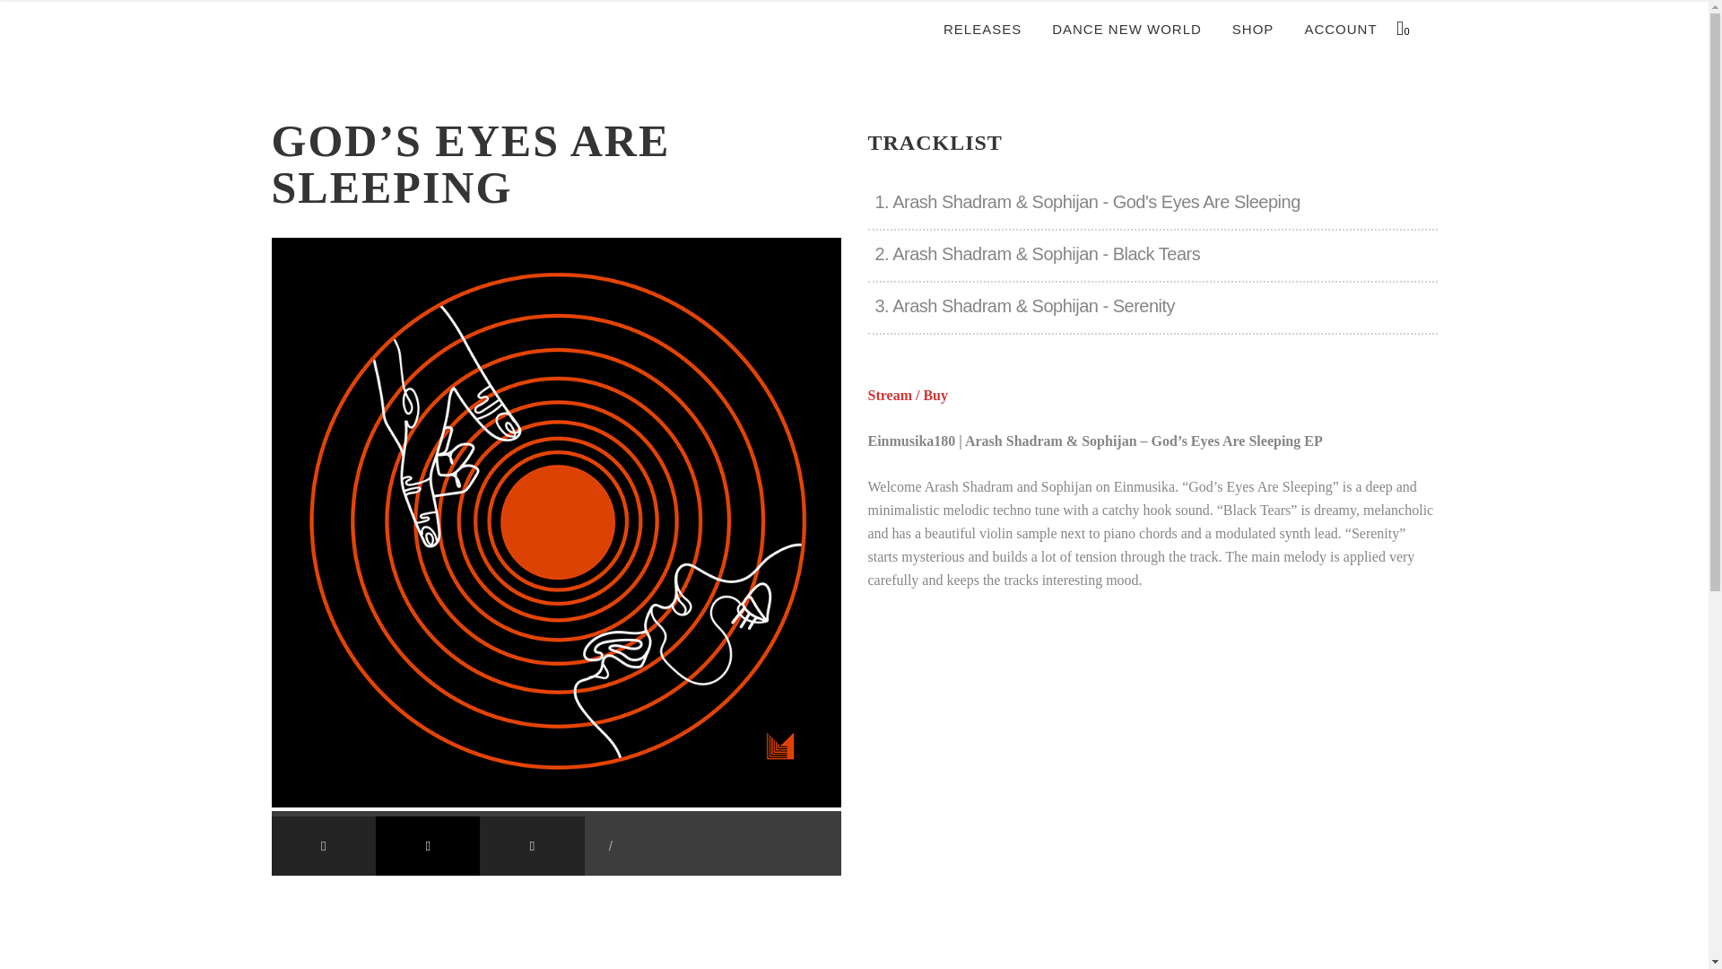 This screenshot has width=1722, height=969. I want to click on RELEASES, so click(981, 29).